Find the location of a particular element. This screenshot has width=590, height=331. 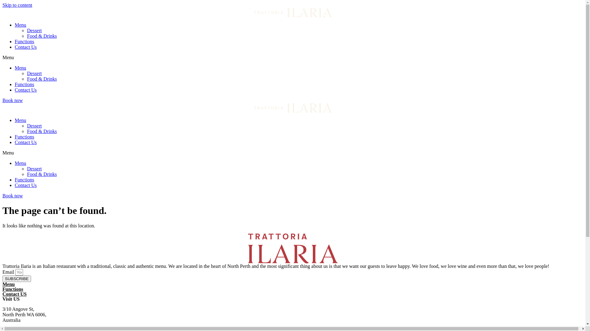

Dessert is located at coordinates (34, 31).